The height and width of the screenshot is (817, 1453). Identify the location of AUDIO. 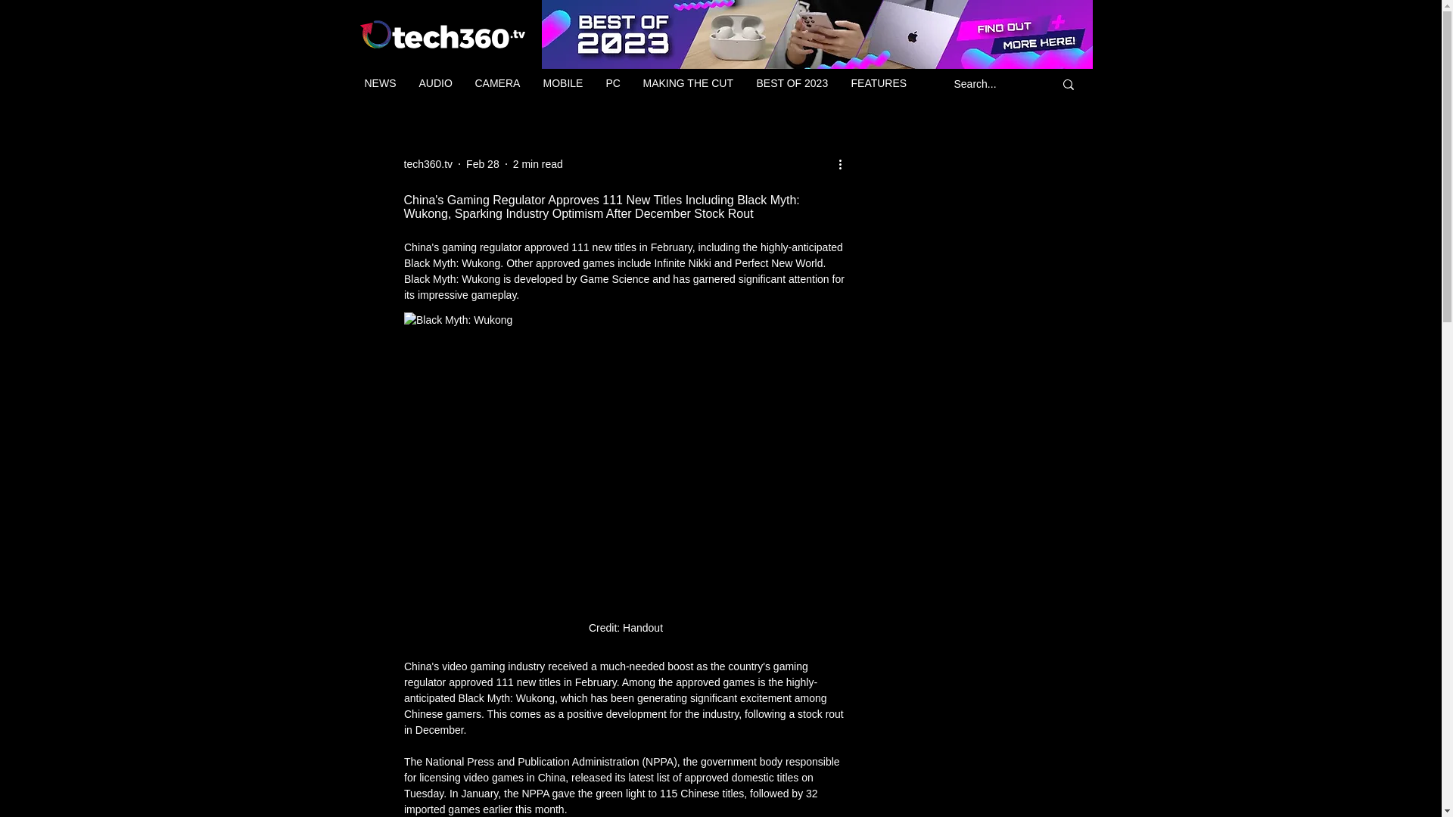
(434, 83).